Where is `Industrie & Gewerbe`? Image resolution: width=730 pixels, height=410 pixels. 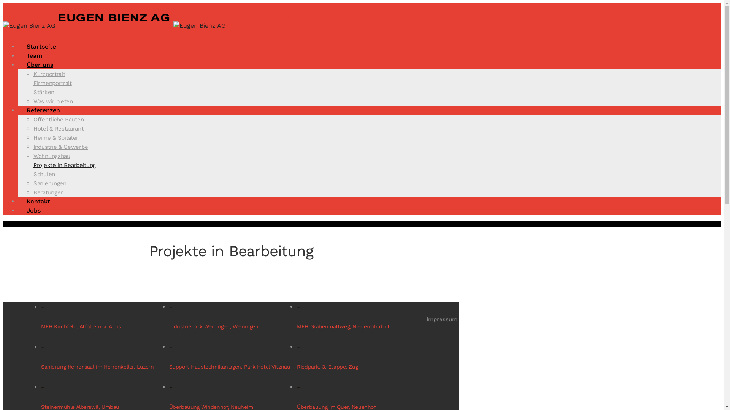
Industrie & Gewerbe is located at coordinates (61, 147).